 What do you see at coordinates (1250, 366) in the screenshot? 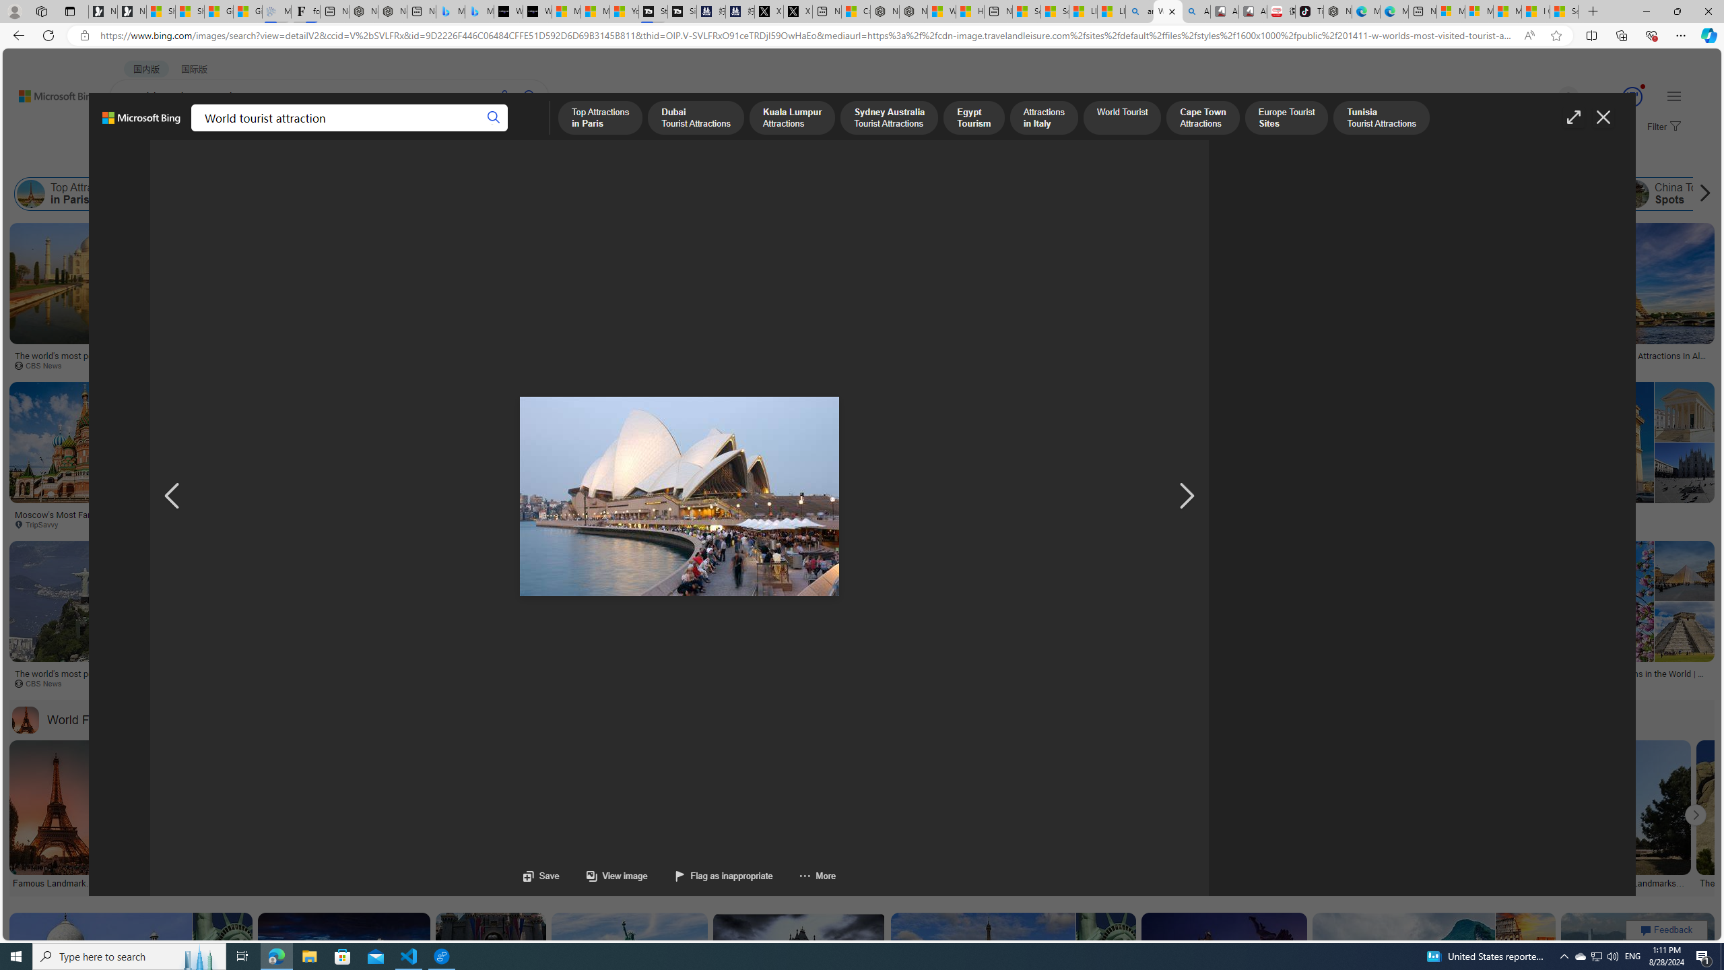
I see `inf-inet.com` at bounding box center [1250, 366].